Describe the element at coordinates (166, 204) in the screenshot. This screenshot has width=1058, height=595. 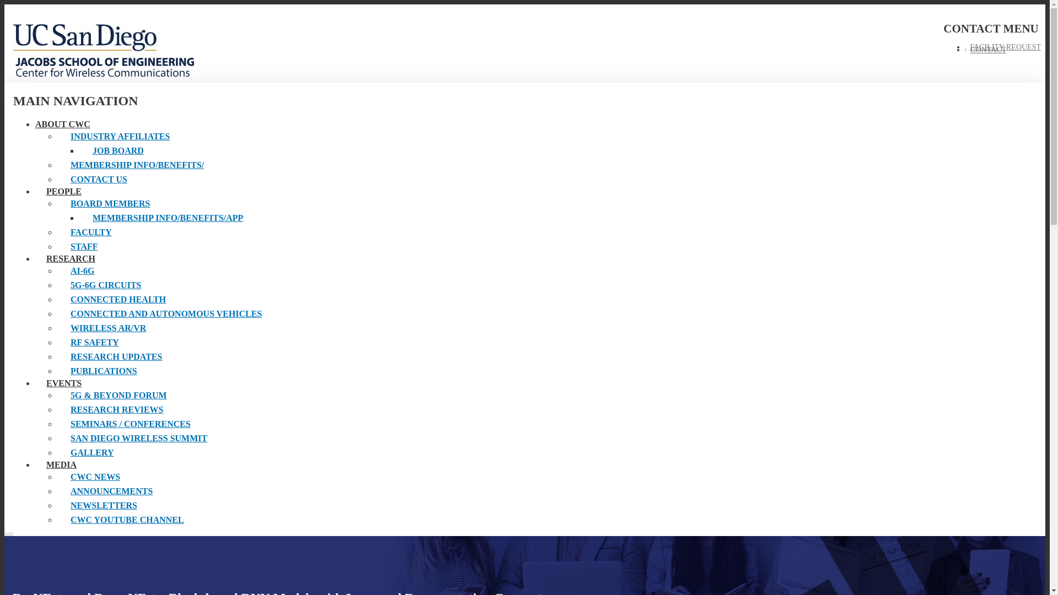
I see `BOARD MEMBERS` at that location.